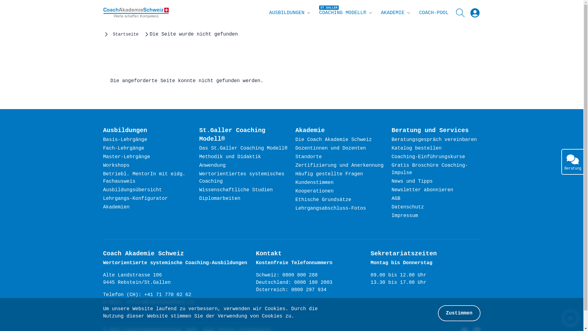 The image size is (588, 331). What do you see at coordinates (475, 13) in the screenshot?
I see `MyCAS-Login` at bounding box center [475, 13].